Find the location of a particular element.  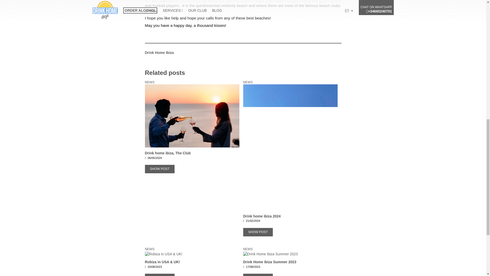

SHOW POST is located at coordinates (160, 275).